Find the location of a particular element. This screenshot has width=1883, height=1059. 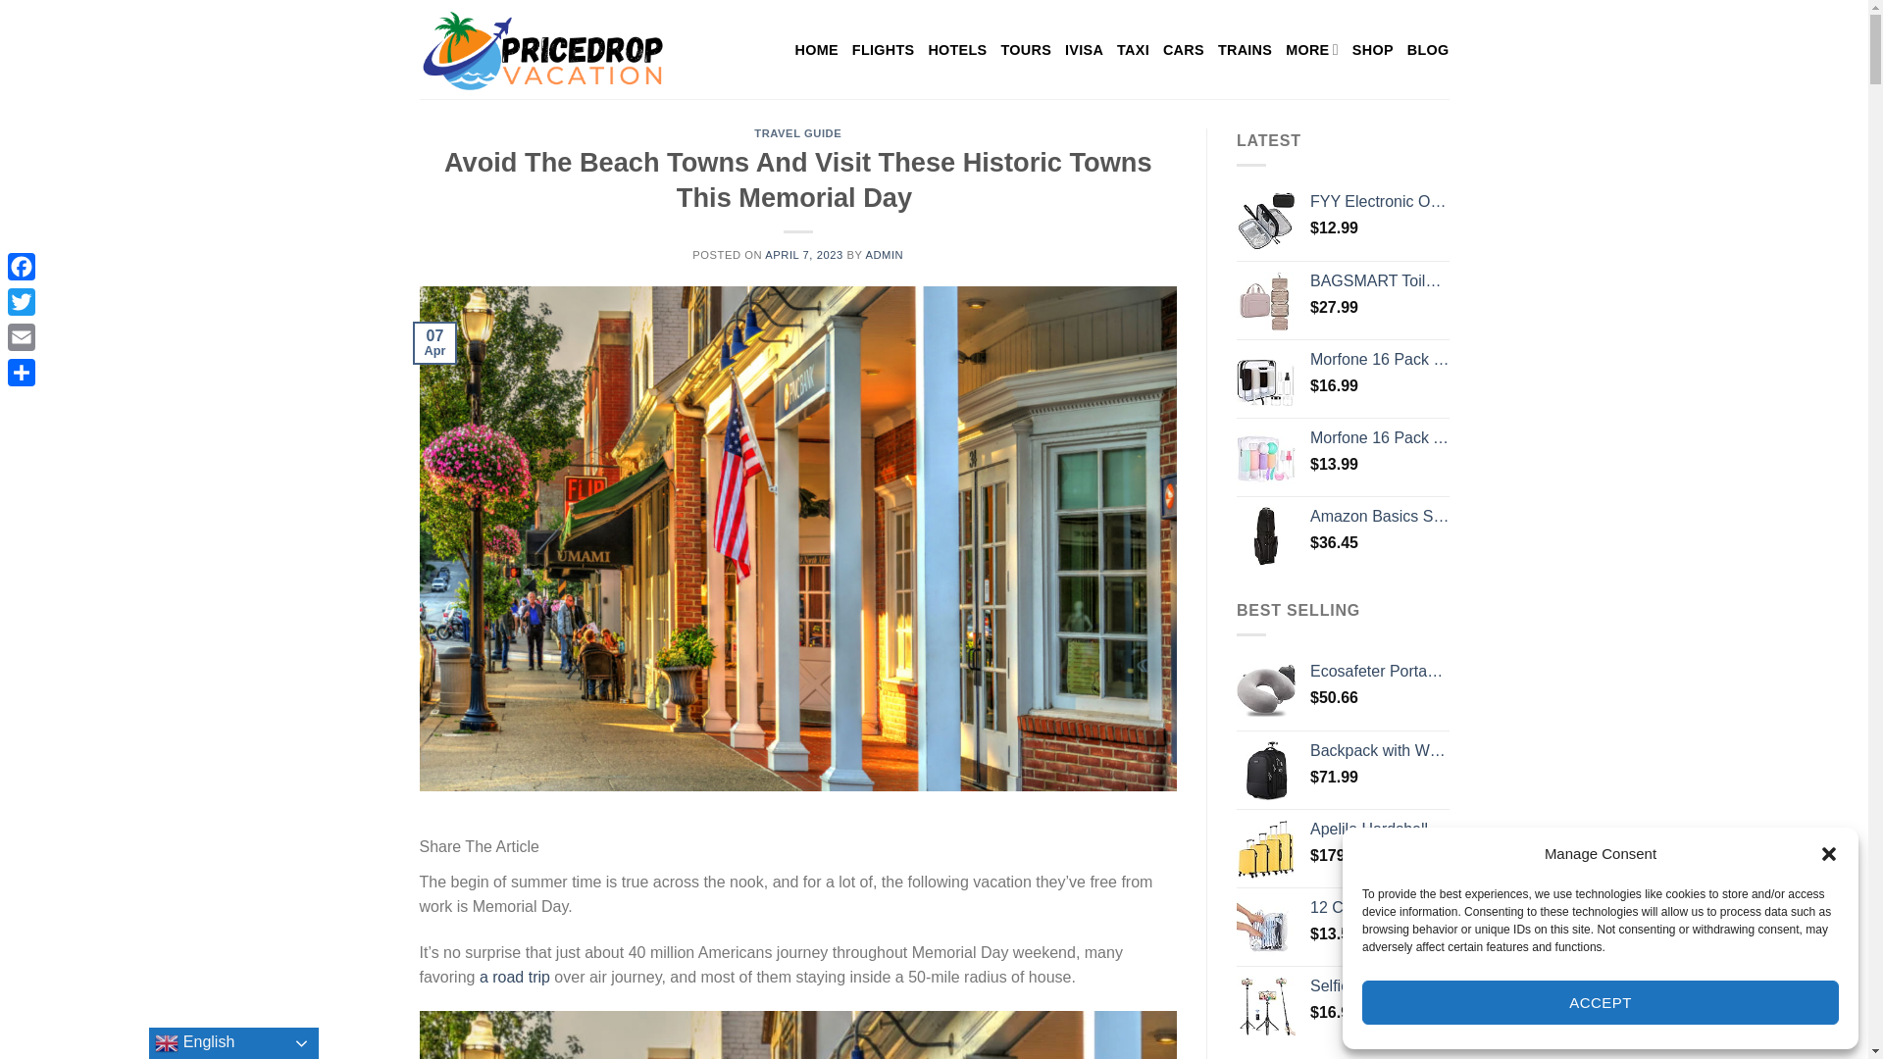

TAXI is located at coordinates (1132, 49).